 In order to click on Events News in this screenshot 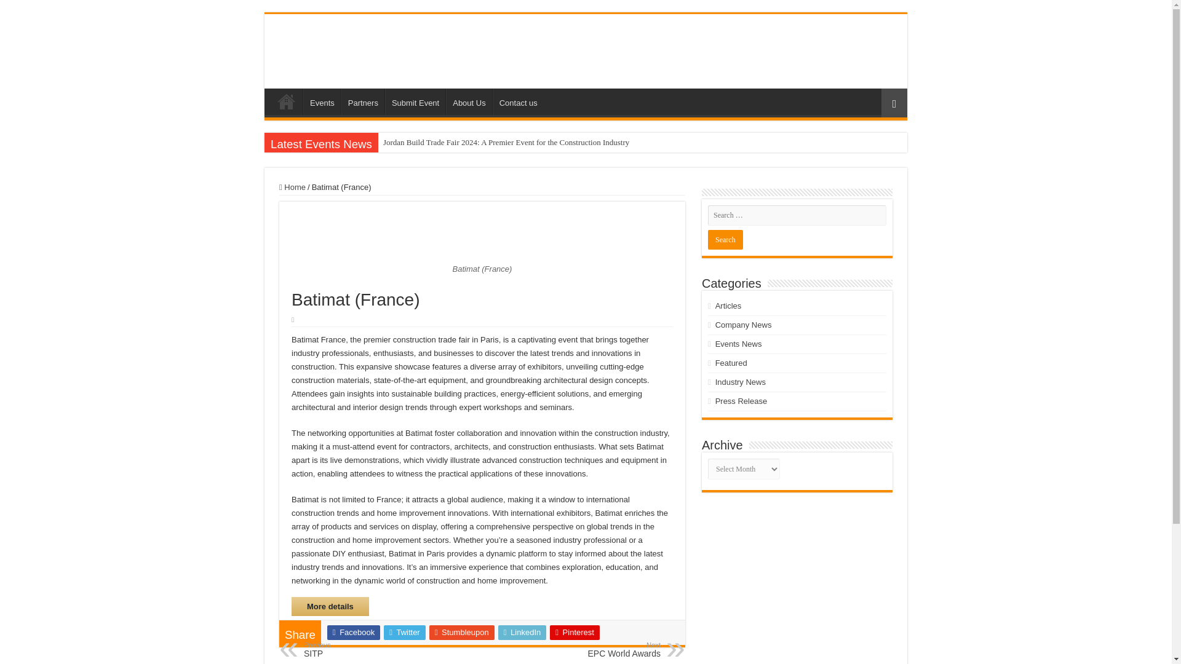, I will do `click(738, 344)`.